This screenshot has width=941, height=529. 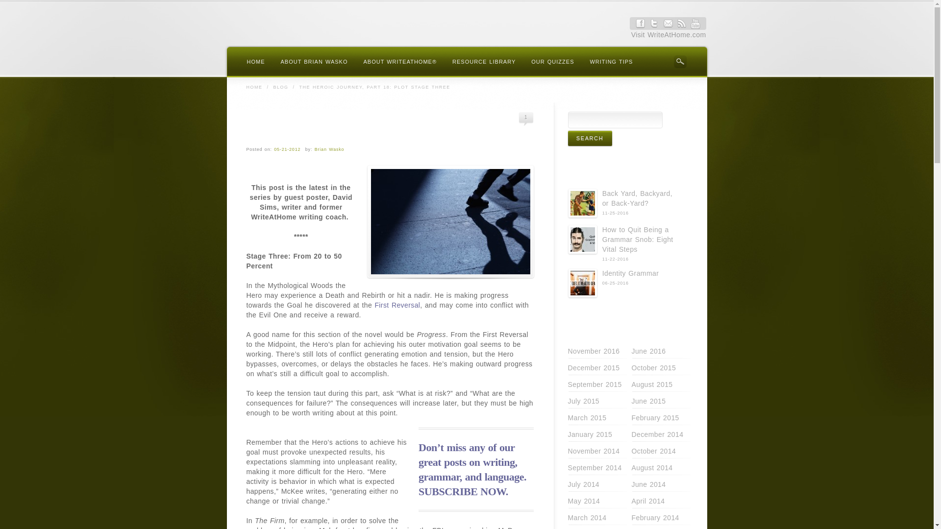 What do you see at coordinates (254, 87) in the screenshot?
I see `HOME` at bounding box center [254, 87].